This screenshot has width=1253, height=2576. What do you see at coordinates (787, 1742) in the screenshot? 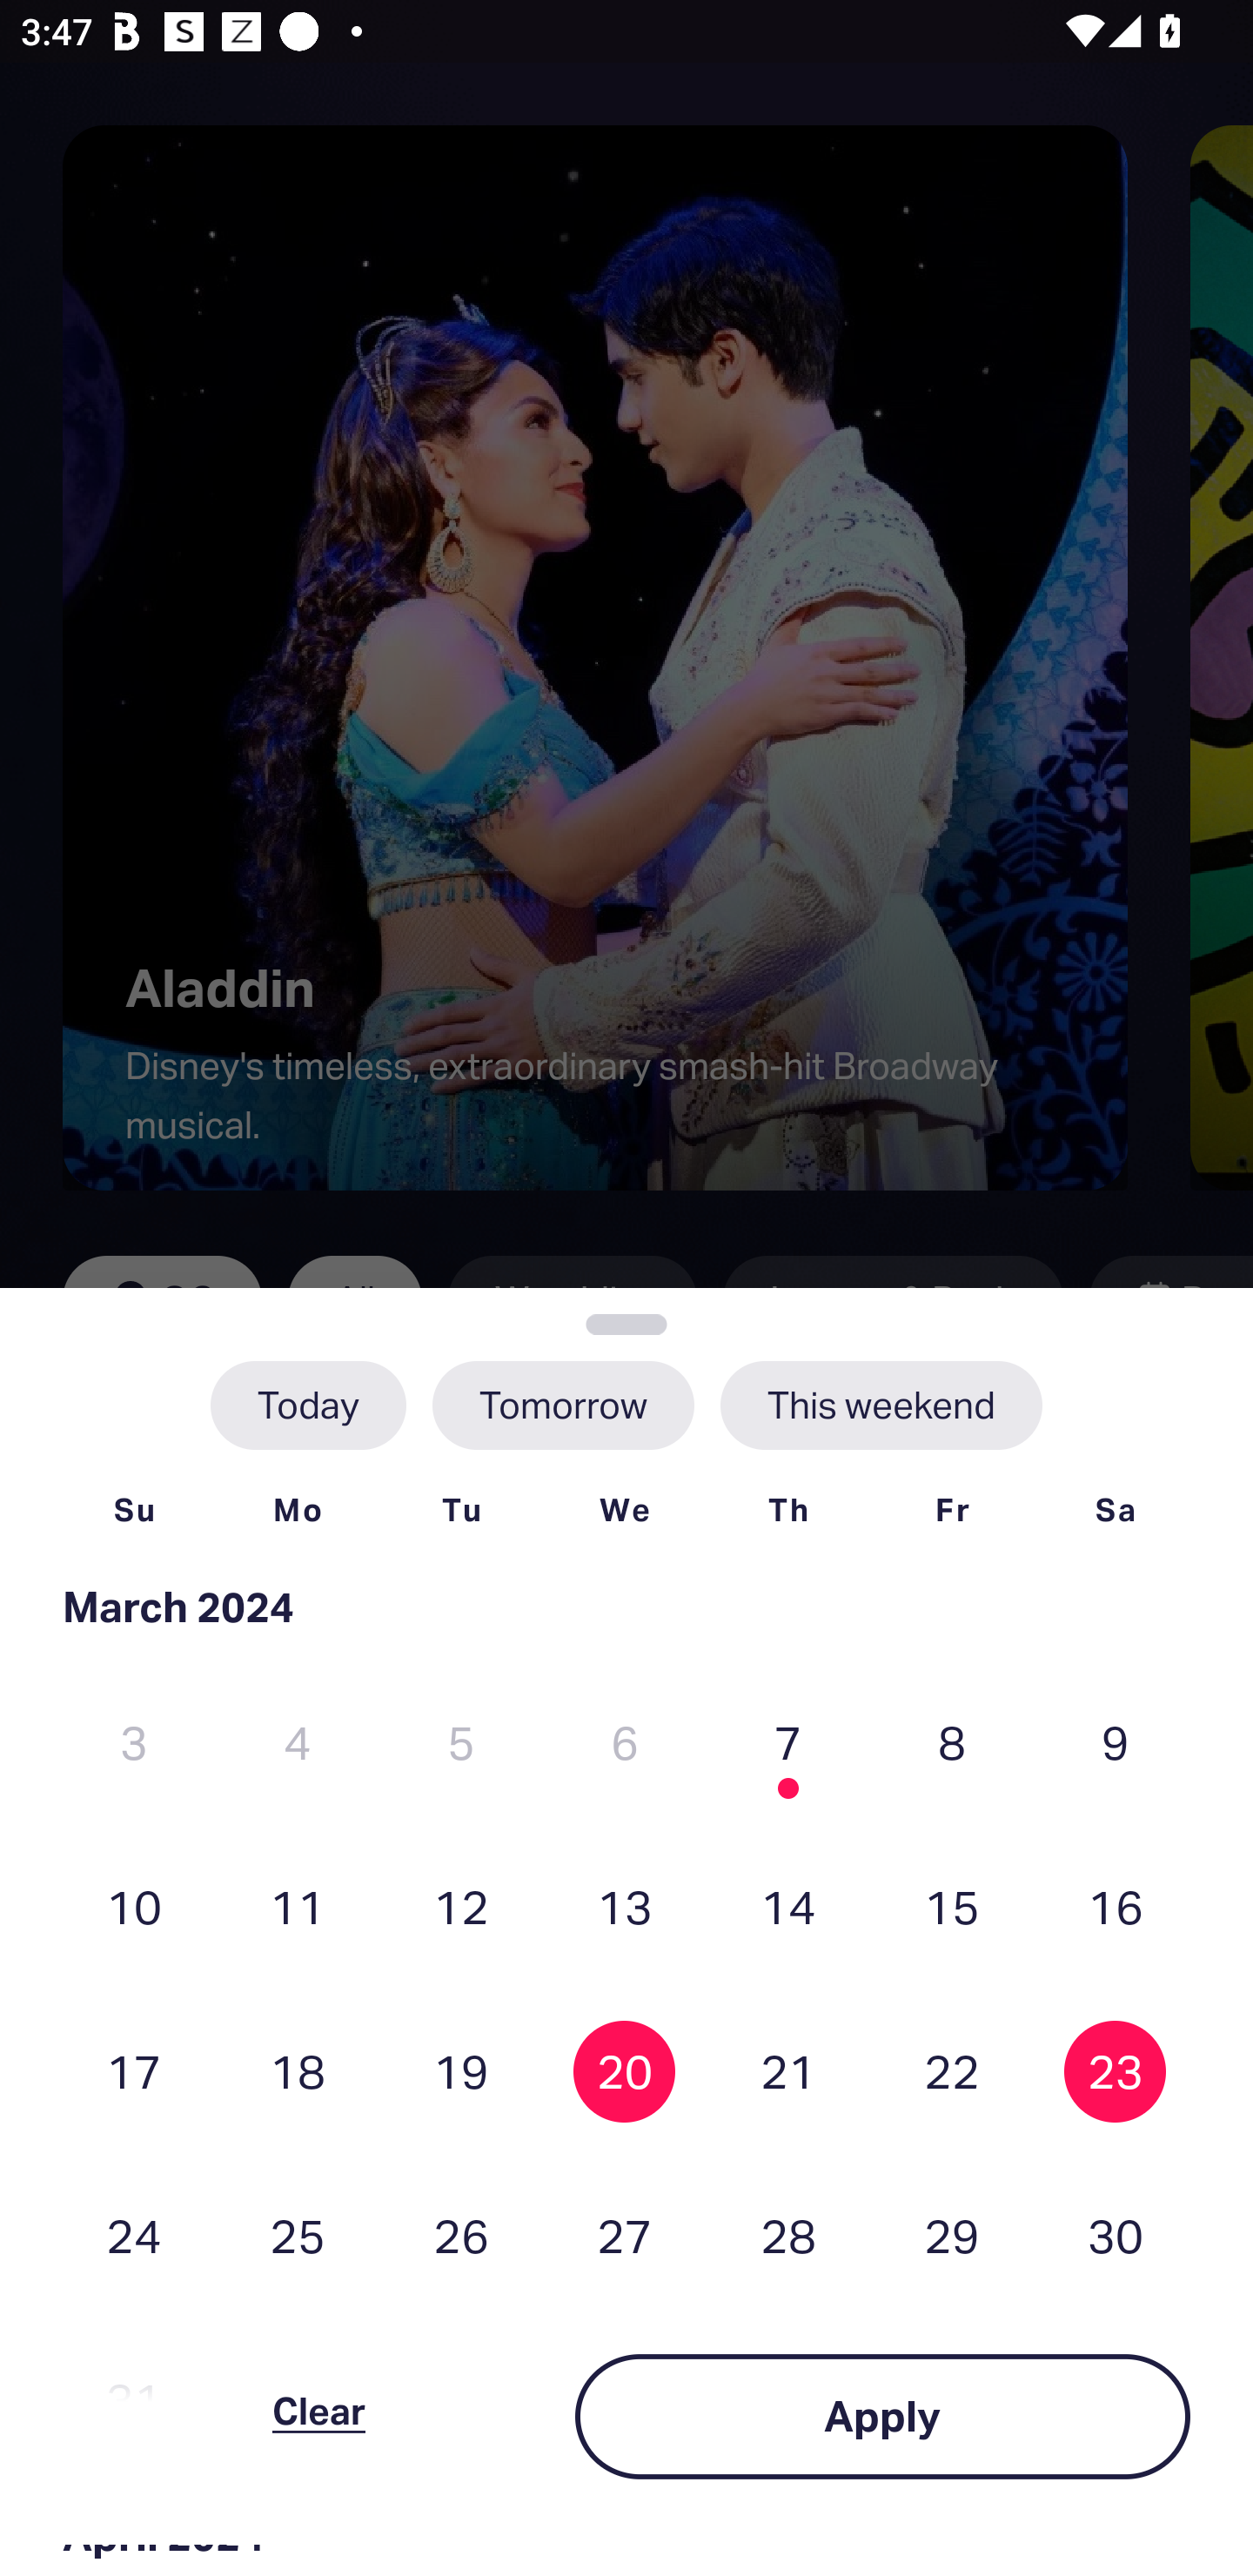
I see `7` at bounding box center [787, 1742].